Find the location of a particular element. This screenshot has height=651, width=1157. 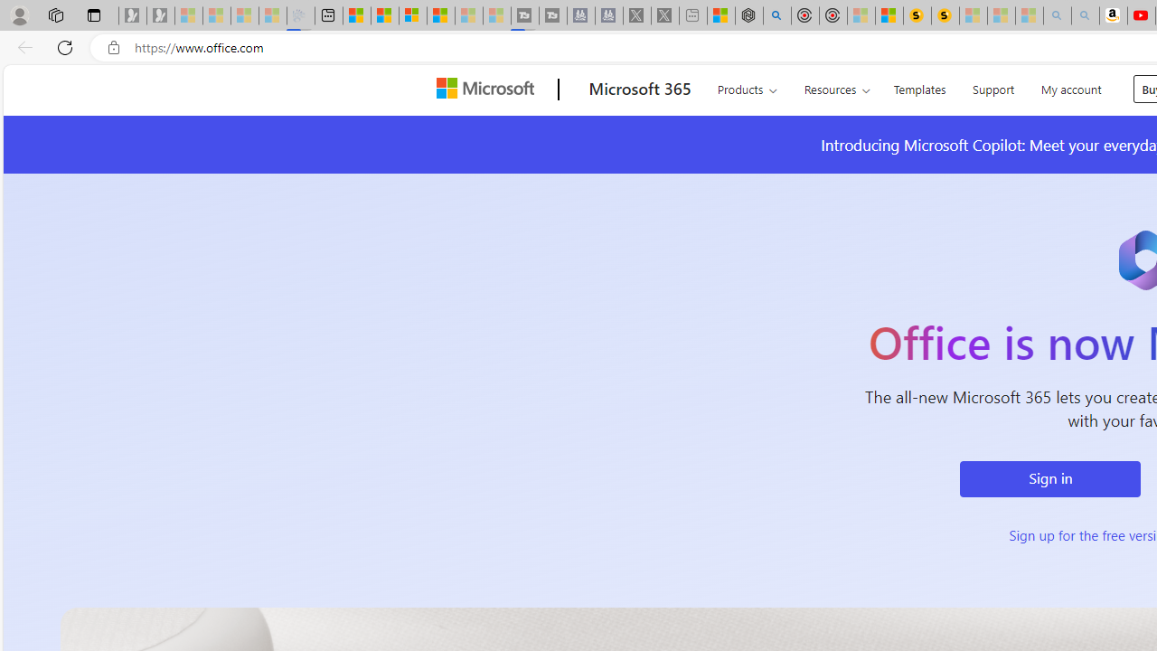

Overview is located at coordinates (412, 16).